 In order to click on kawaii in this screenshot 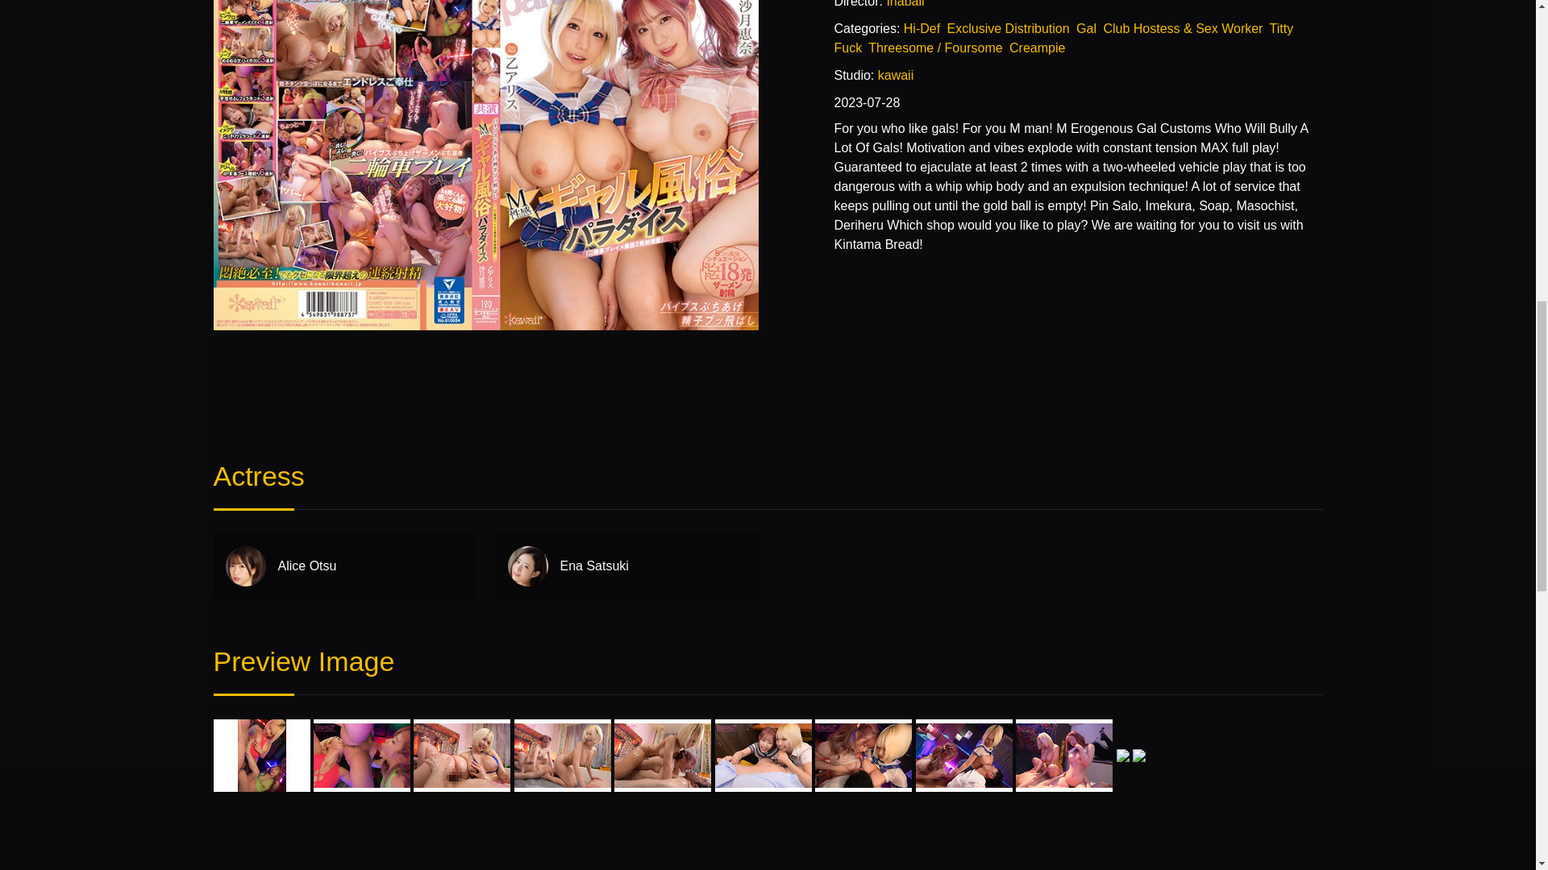, I will do `click(895, 75)`.